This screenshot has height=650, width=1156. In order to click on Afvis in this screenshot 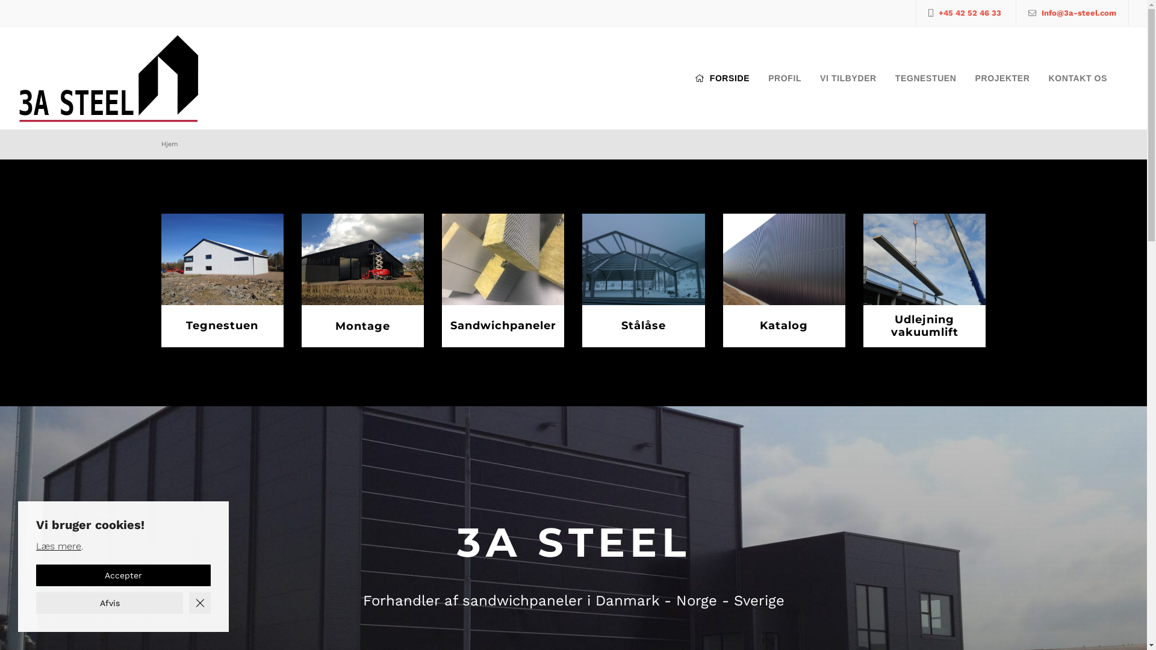, I will do `click(110, 603)`.